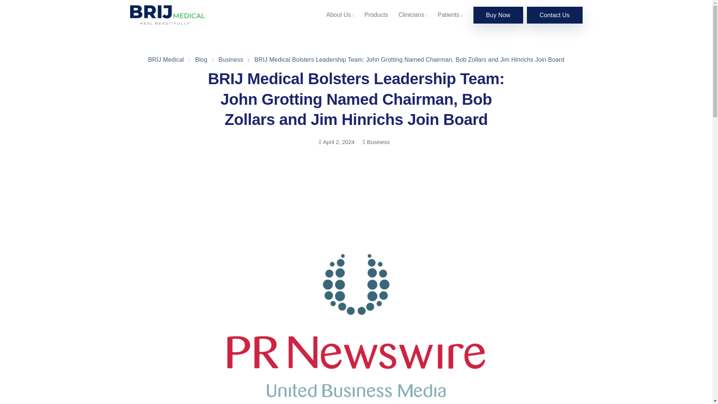  I want to click on Clinicians, so click(413, 15).